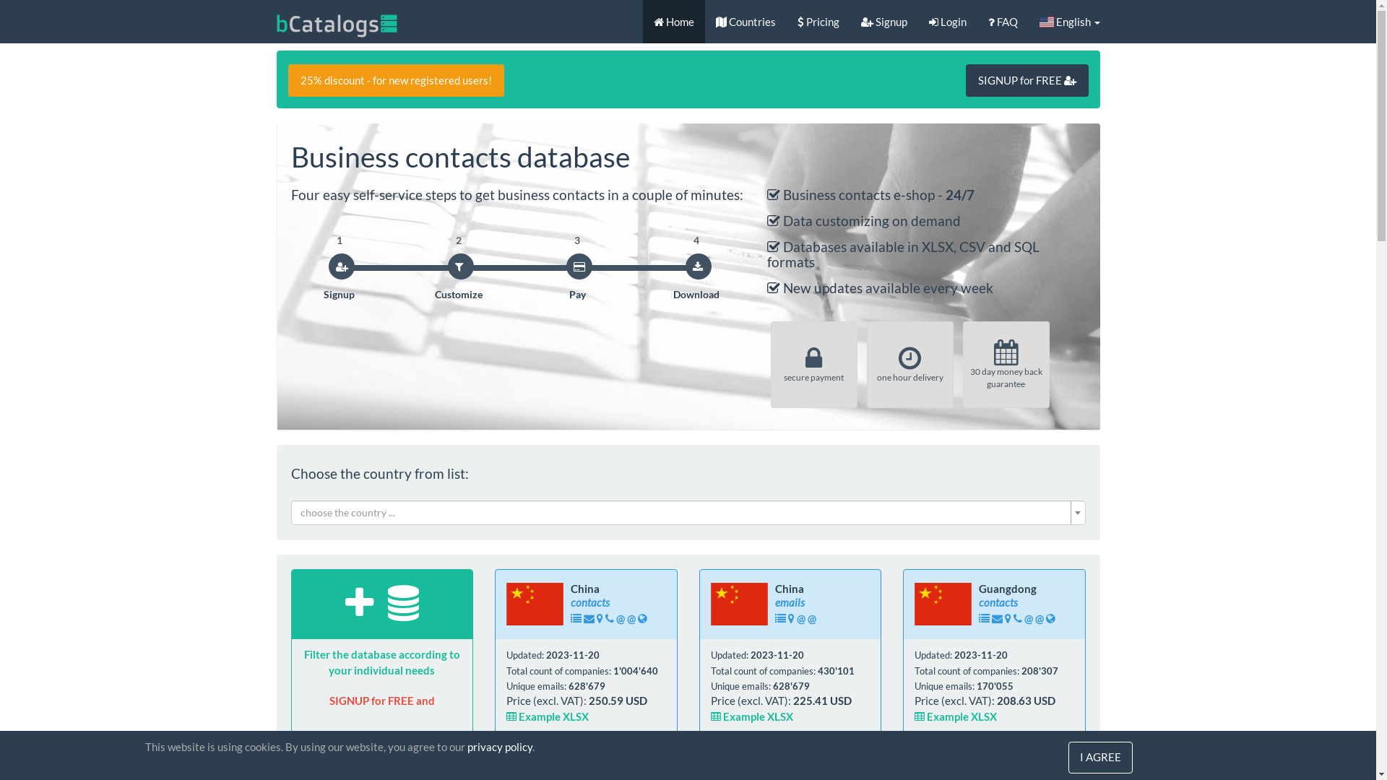  I want to click on Add to cart, so click(808, 753).